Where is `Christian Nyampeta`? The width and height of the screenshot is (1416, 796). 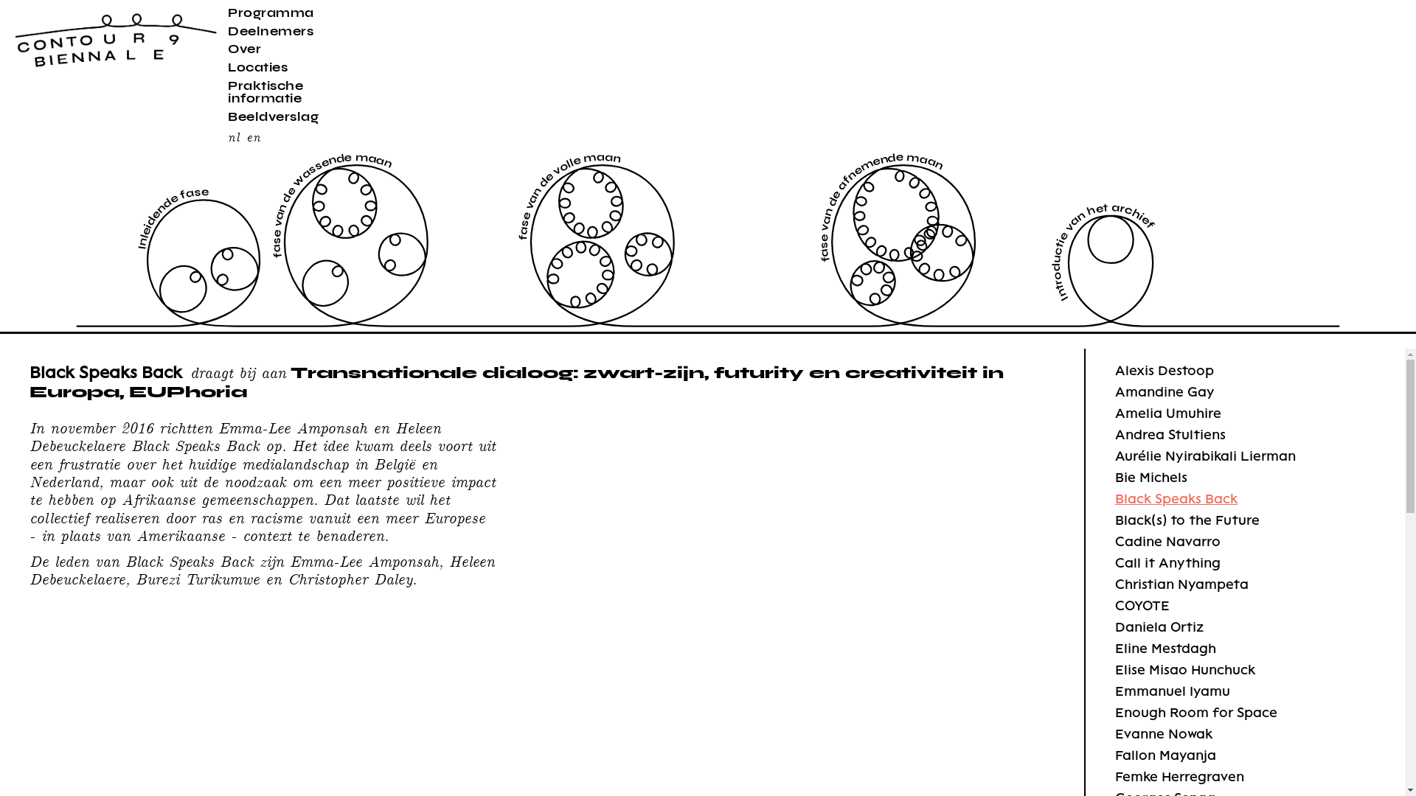 Christian Nyampeta is located at coordinates (1181, 584).